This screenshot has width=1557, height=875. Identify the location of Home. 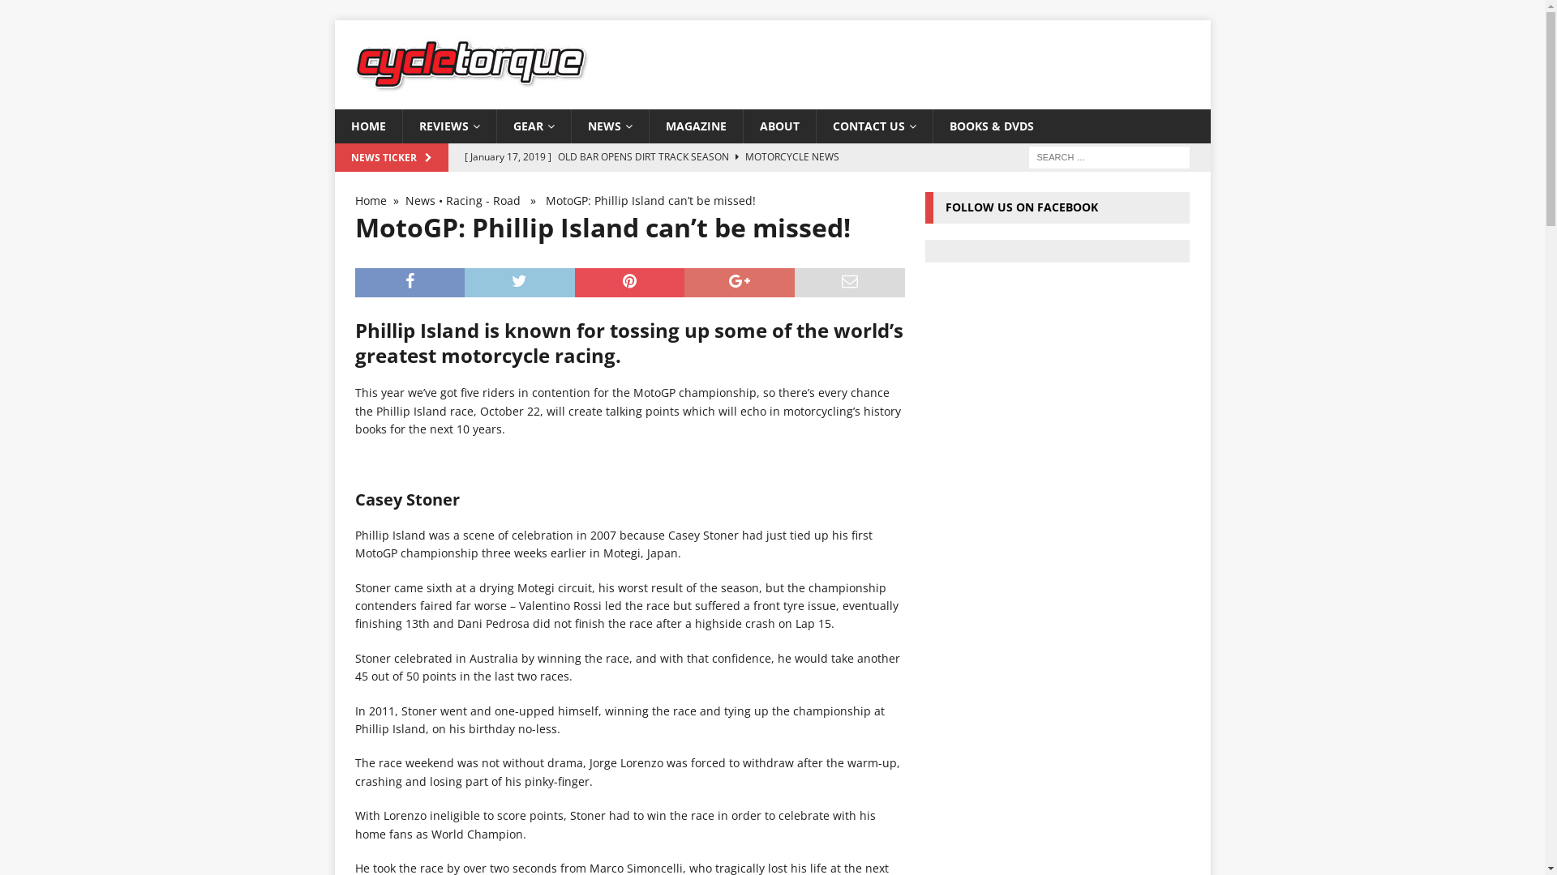
(371, 201).